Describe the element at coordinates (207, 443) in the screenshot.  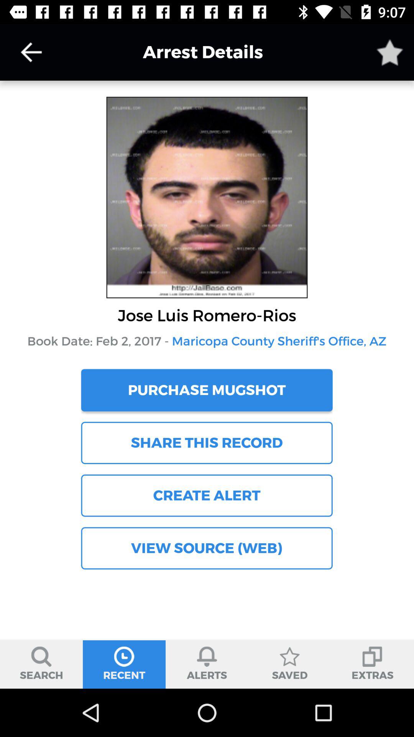
I see `launch the icon above the create alert icon` at that location.